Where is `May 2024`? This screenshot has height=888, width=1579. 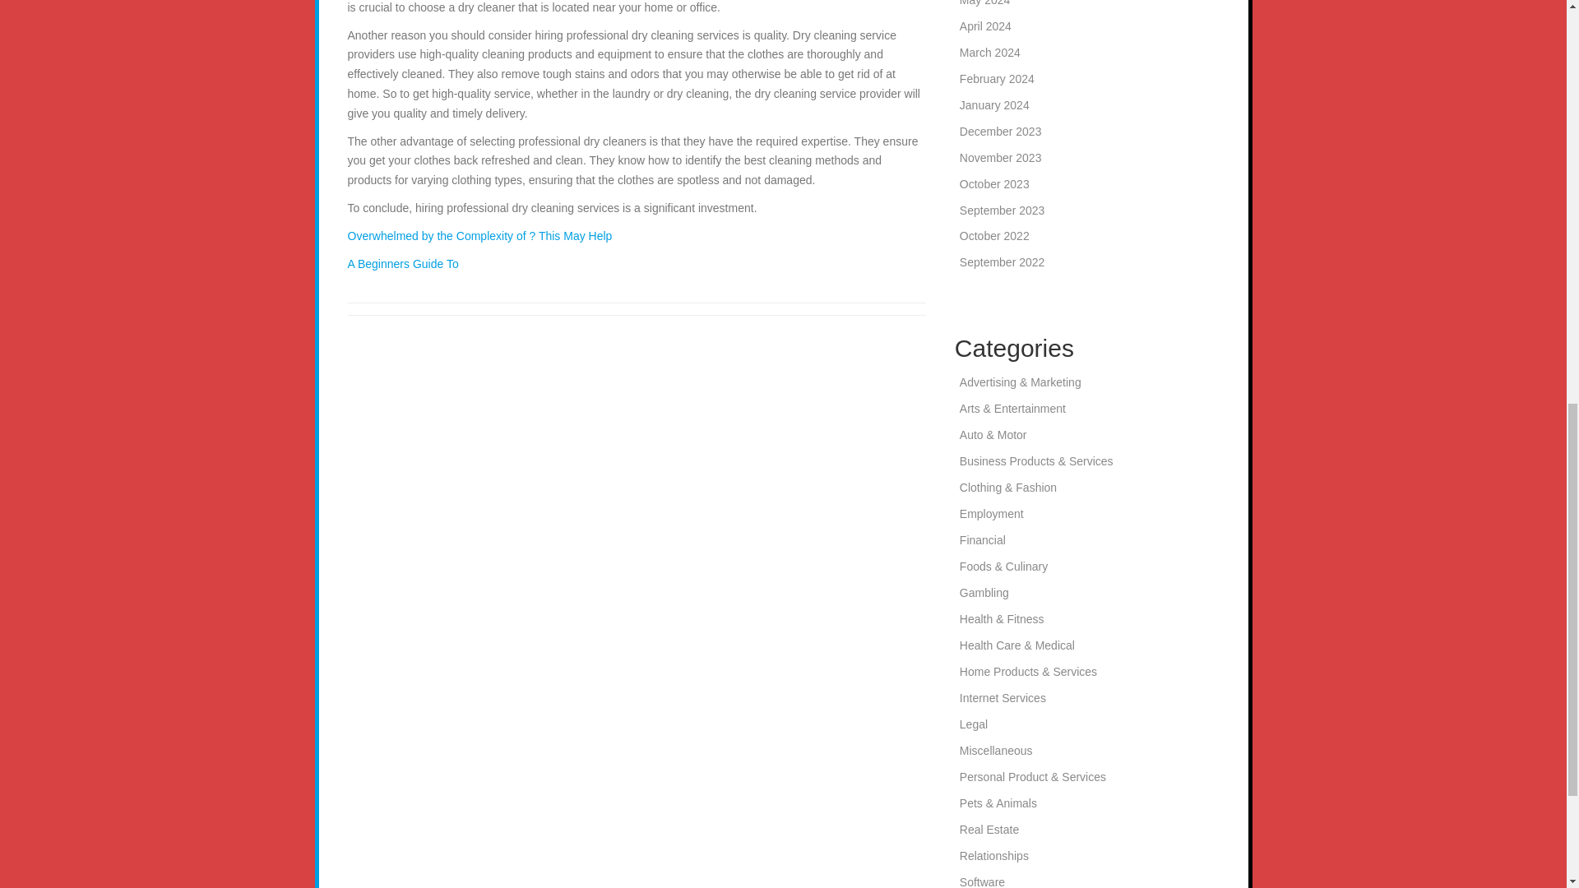
May 2024 is located at coordinates (985, 3).